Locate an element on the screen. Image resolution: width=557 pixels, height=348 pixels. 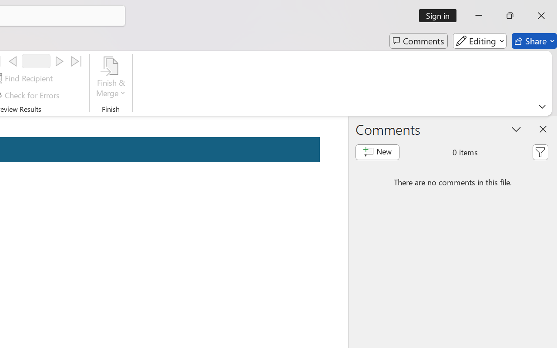
Editing is located at coordinates (480, 41).